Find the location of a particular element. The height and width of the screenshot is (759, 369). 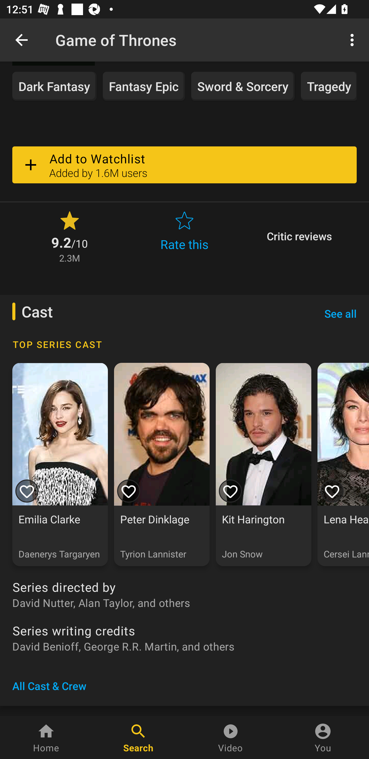

Kit Harington Jon Snow is located at coordinates (263, 464).